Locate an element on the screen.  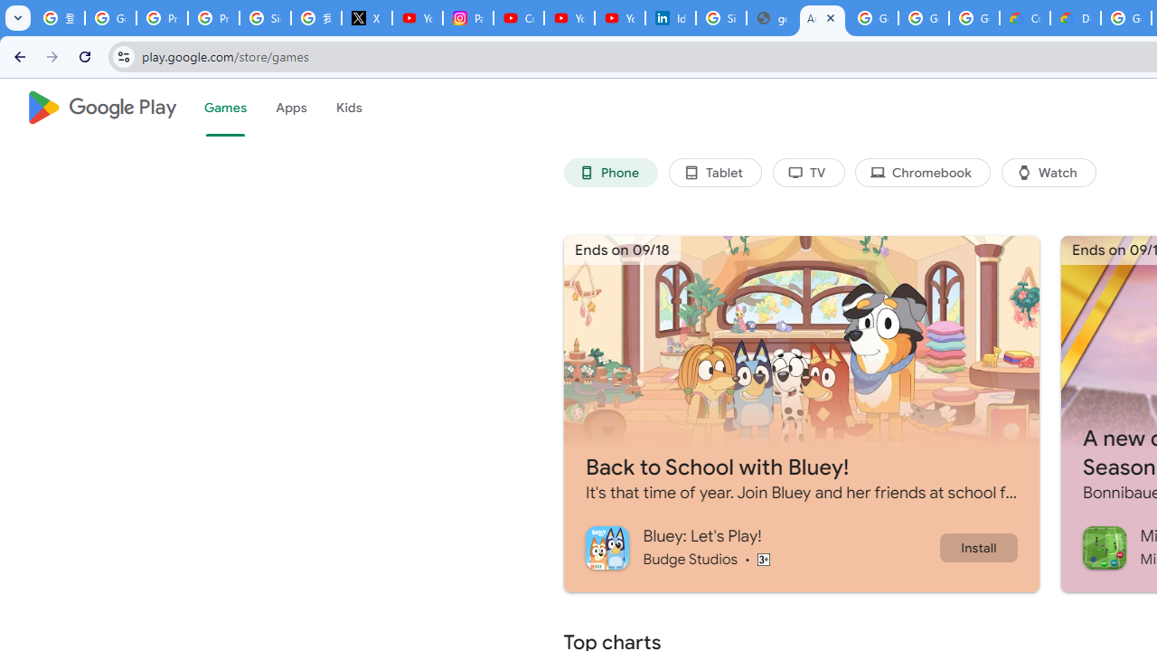
Sign in - Google Accounts is located at coordinates (266, 18).